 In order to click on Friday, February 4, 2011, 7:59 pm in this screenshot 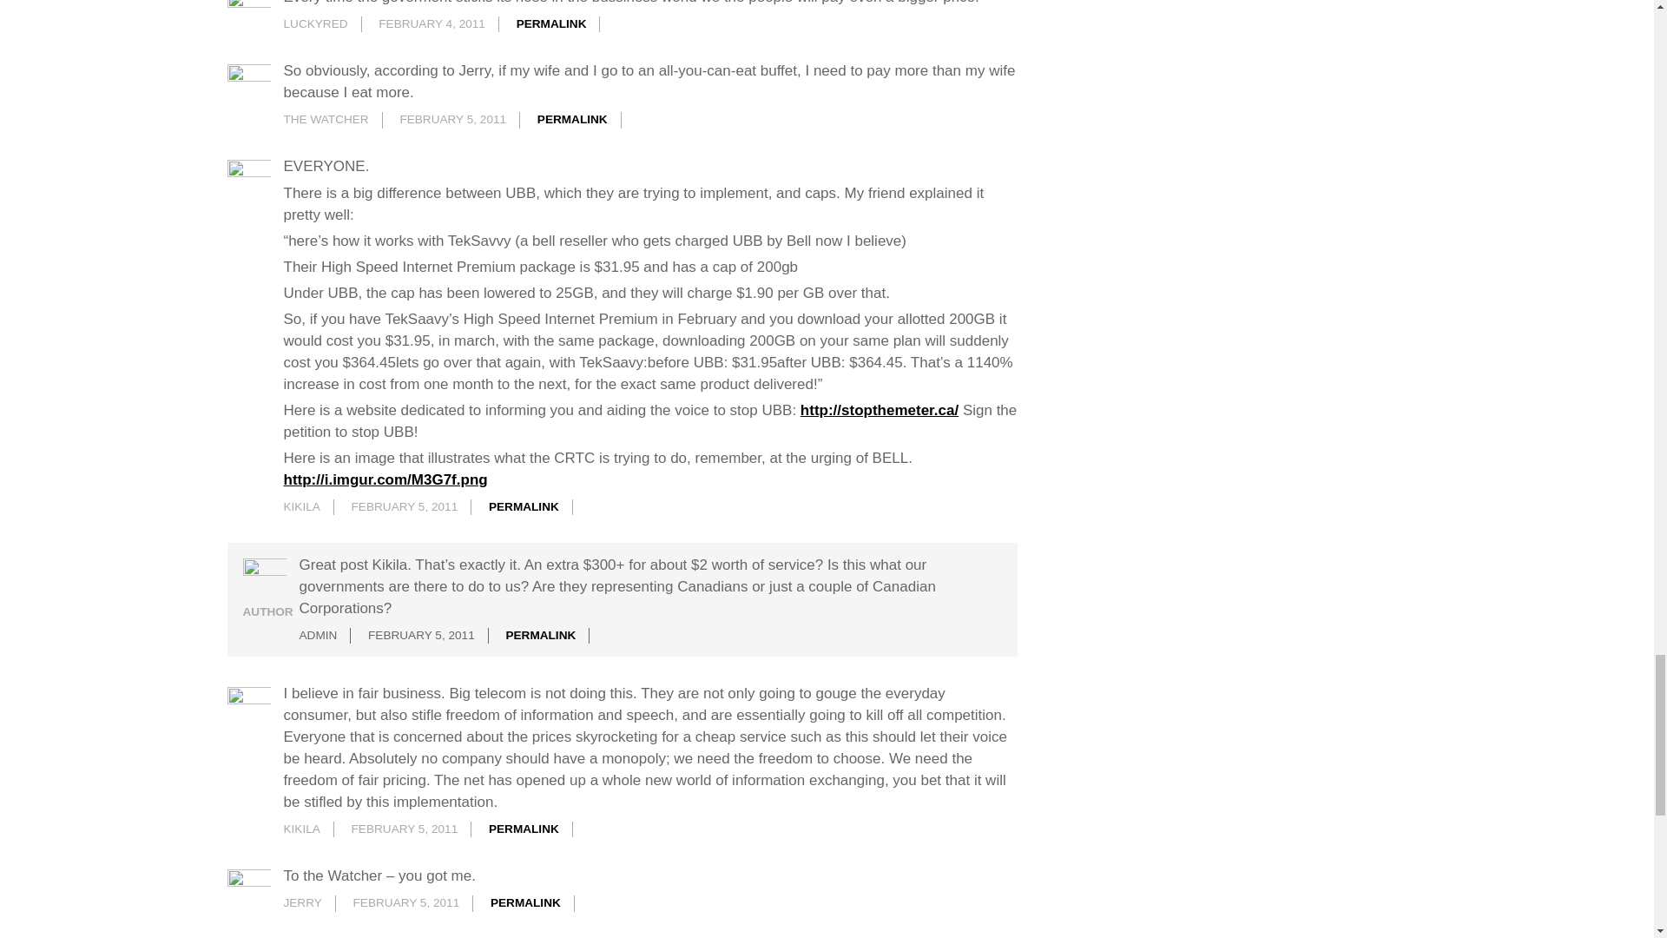, I will do `click(431, 23)`.